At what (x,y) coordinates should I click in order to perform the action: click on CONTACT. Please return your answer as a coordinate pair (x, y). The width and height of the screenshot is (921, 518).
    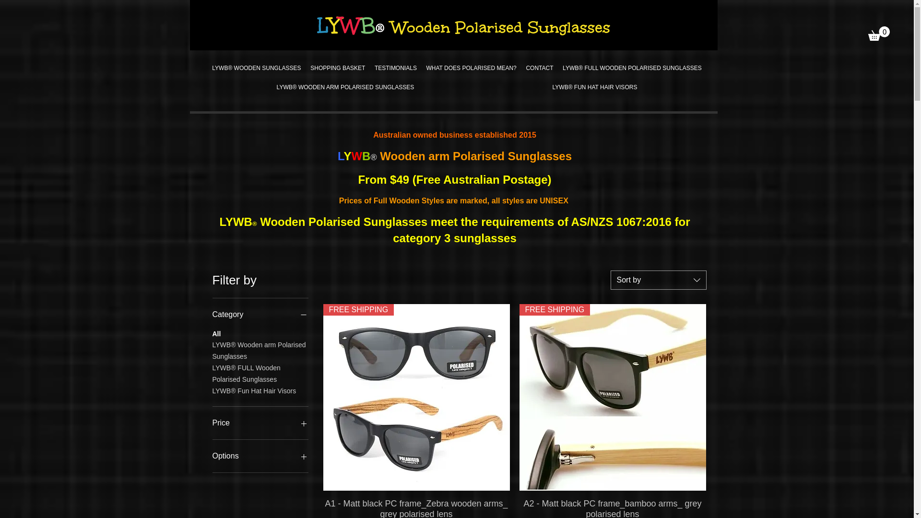
    Looking at the image, I should click on (540, 68).